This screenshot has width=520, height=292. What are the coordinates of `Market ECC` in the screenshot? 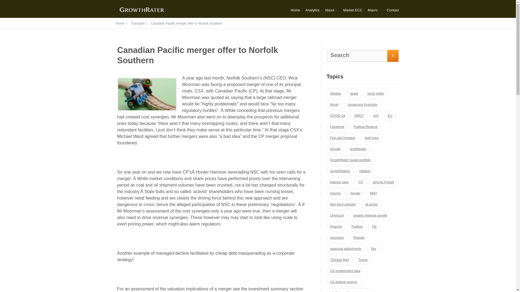 It's located at (353, 10).